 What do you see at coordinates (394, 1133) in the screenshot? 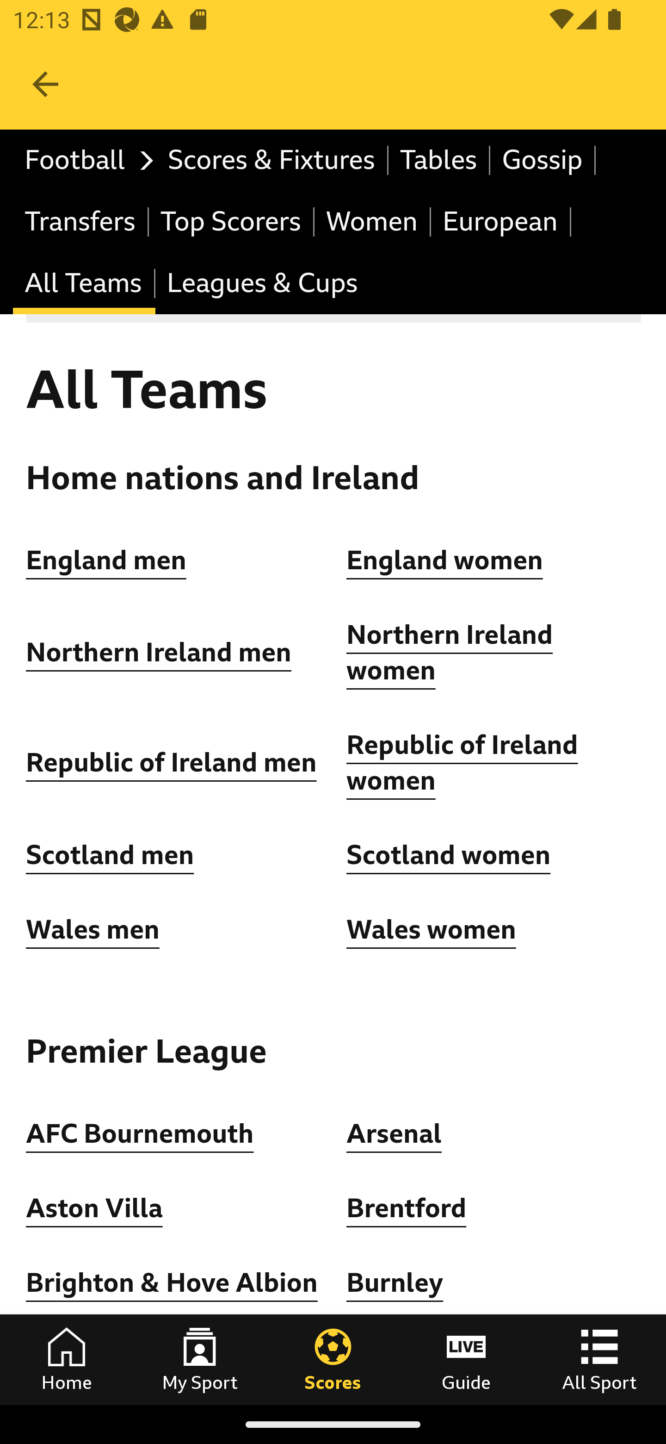
I see `Arsenal` at bounding box center [394, 1133].